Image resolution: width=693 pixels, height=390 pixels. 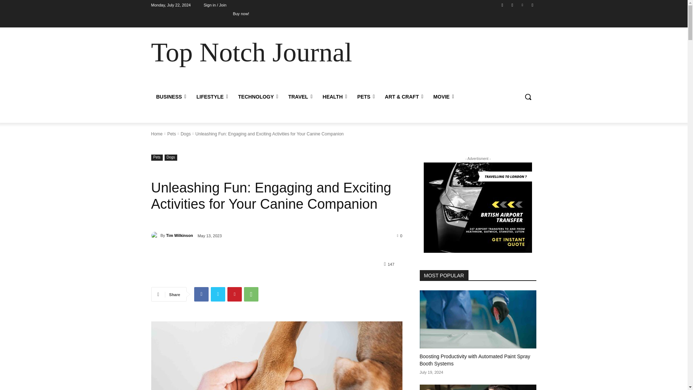 What do you see at coordinates (186, 134) in the screenshot?
I see `View all posts in Dogs` at bounding box center [186, 134].